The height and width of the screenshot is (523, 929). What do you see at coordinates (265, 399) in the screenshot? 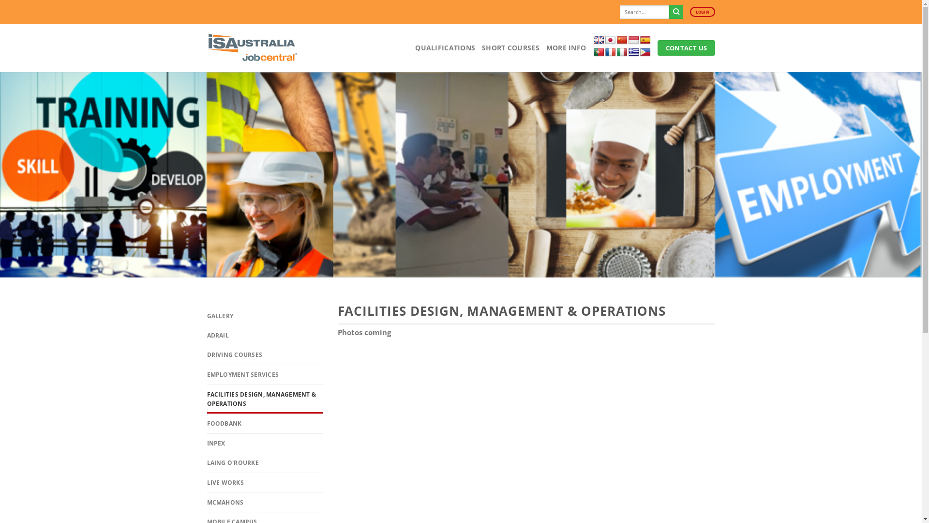
I see `FACILITIES DESIGN, MANAGEMENT & OPERATIONS` at bounding box center [265, 399].